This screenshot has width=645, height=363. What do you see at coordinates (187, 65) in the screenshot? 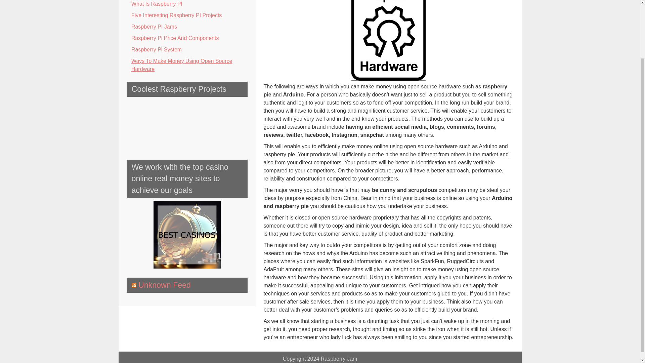
I see `Ways To Make Money Using Open Source Hardware` at bounding box center [187, 65].